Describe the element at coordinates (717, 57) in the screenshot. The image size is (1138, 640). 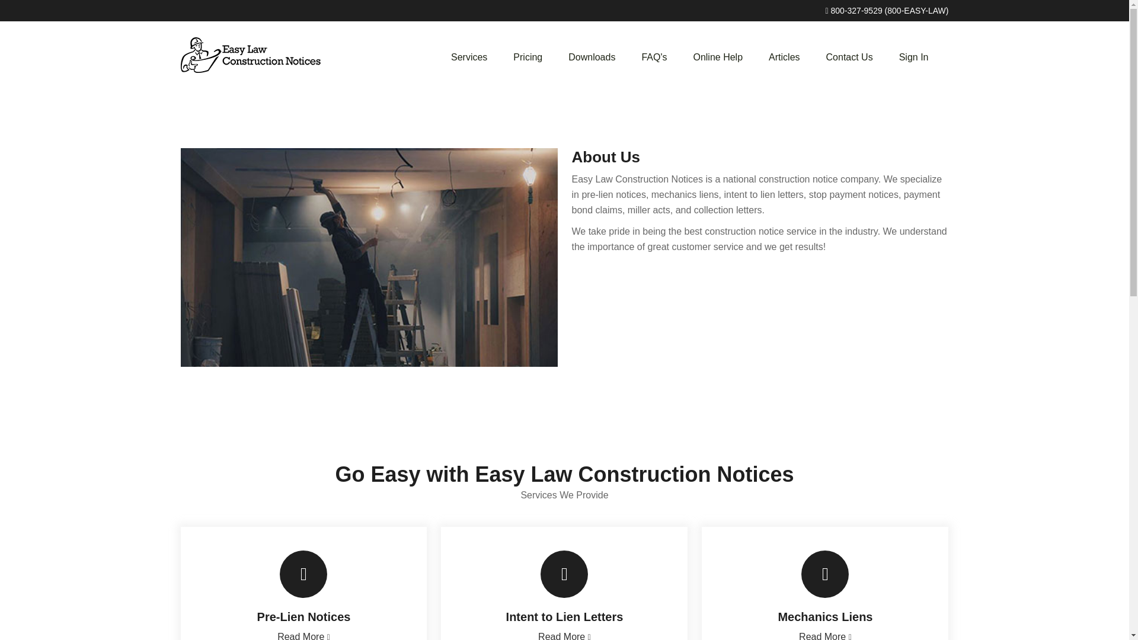
I see `Online Help` at that location.